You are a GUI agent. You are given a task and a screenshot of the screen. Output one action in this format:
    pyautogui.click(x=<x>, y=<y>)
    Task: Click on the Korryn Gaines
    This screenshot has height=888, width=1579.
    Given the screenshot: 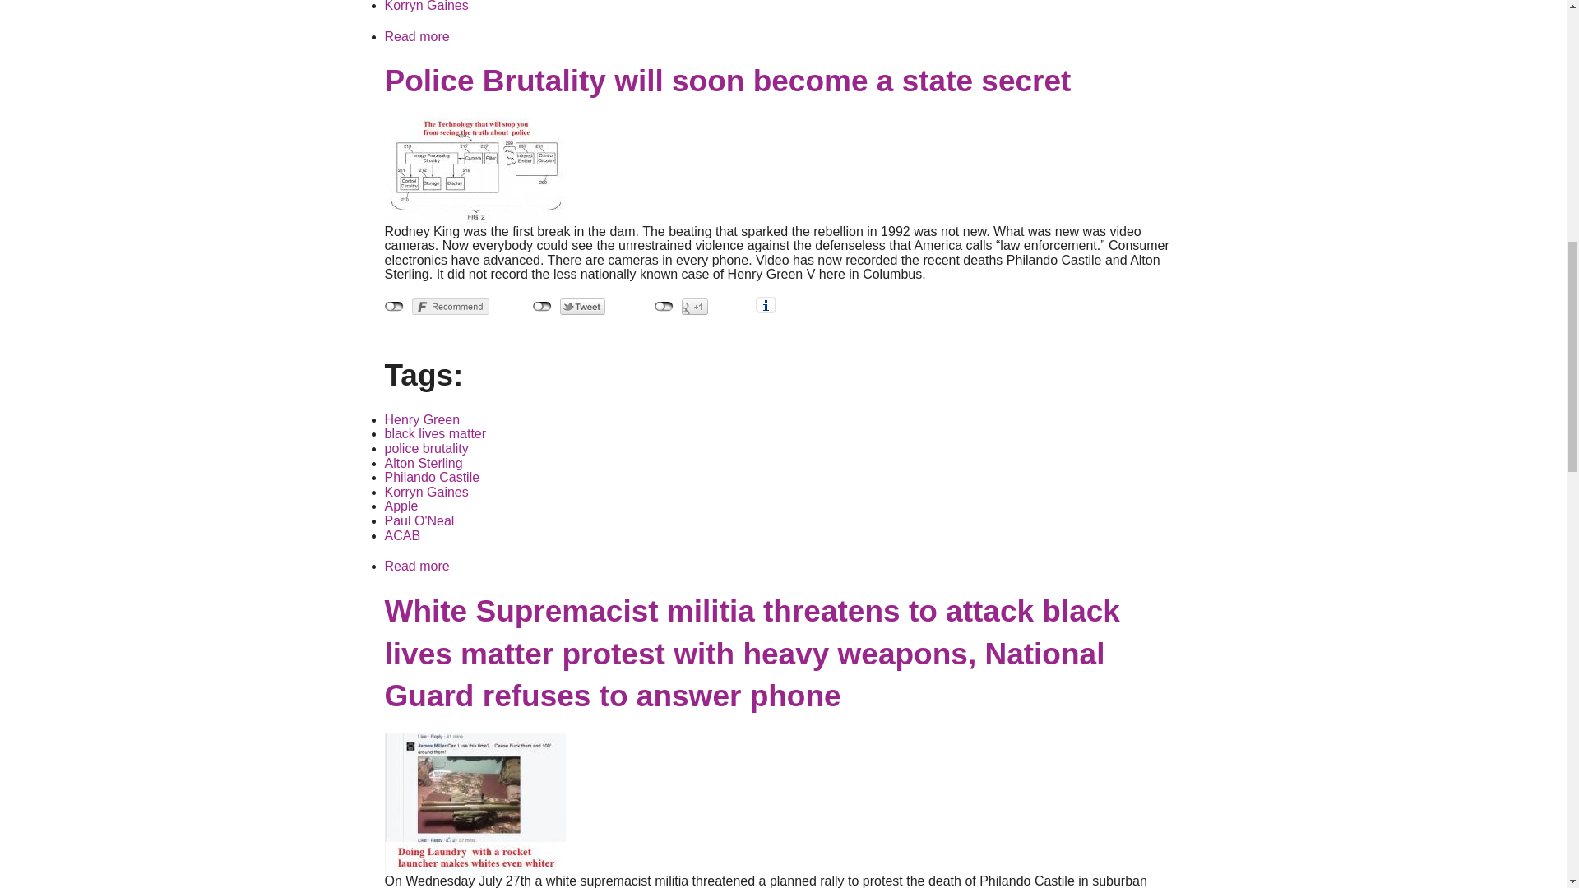 What is the action you would take?
    pyautogui.click(x=427, y=7)
    